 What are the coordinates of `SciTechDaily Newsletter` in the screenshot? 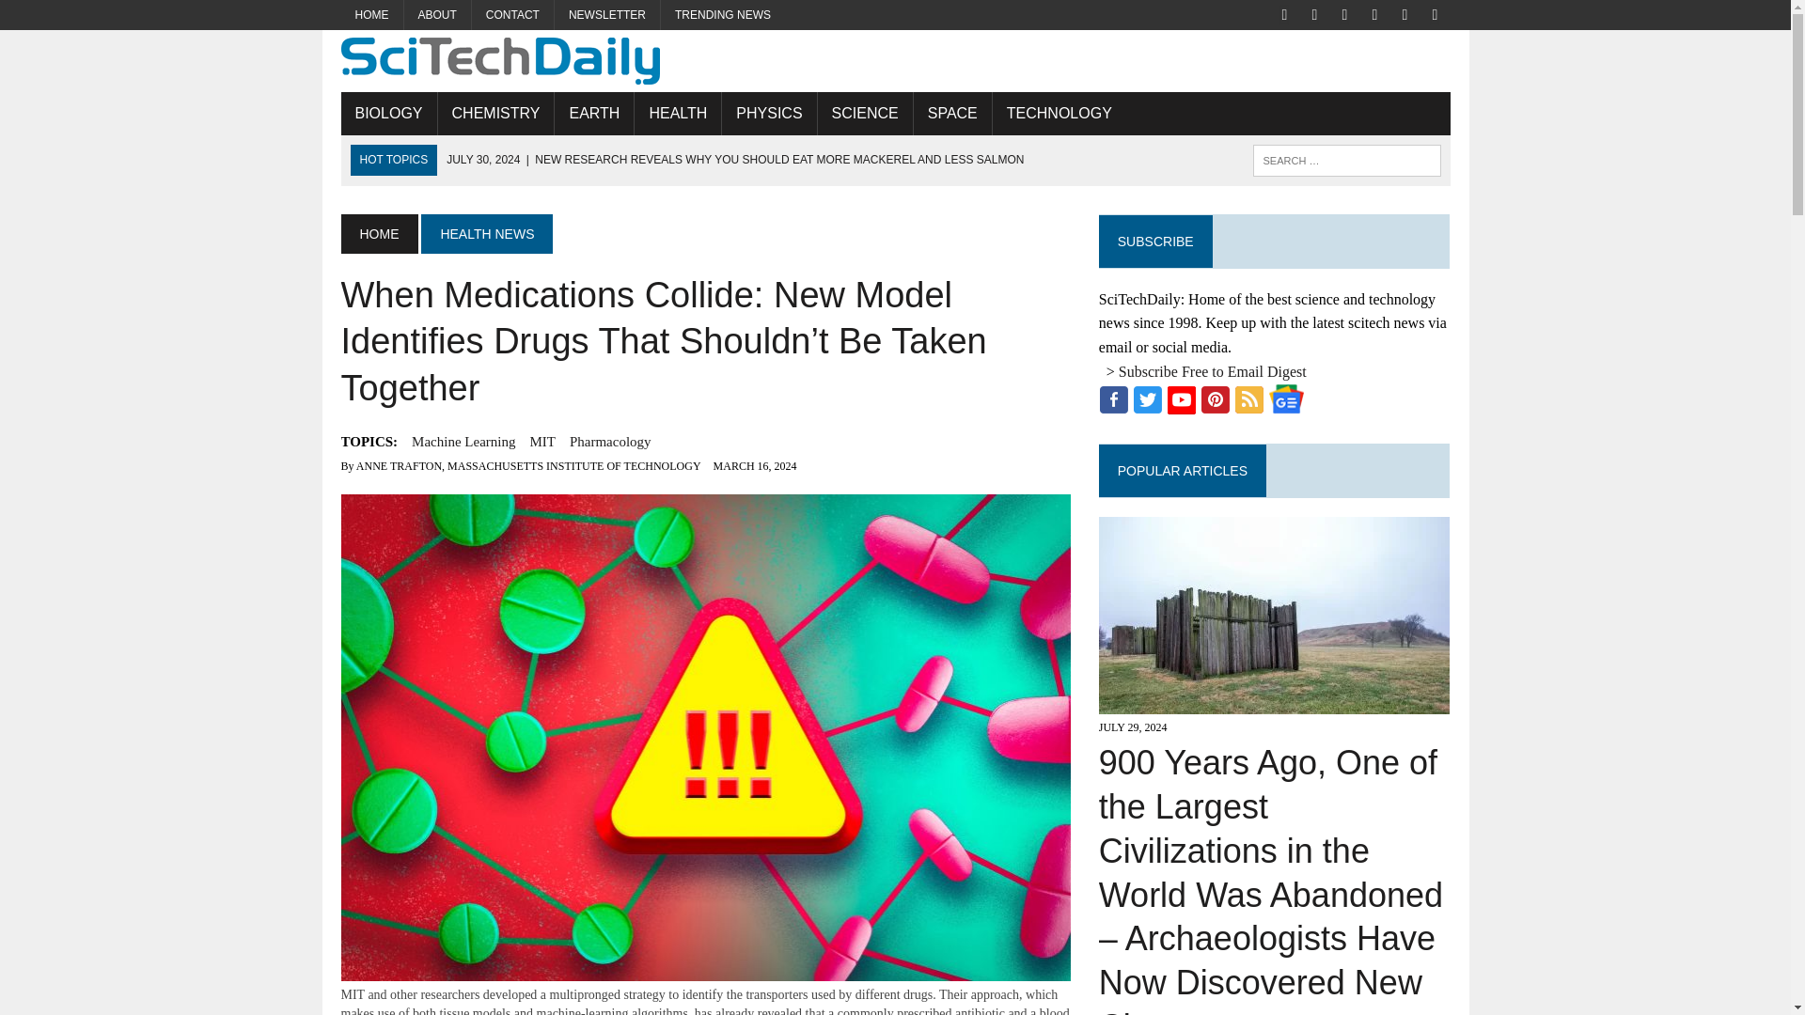 It's located at (607, 15).